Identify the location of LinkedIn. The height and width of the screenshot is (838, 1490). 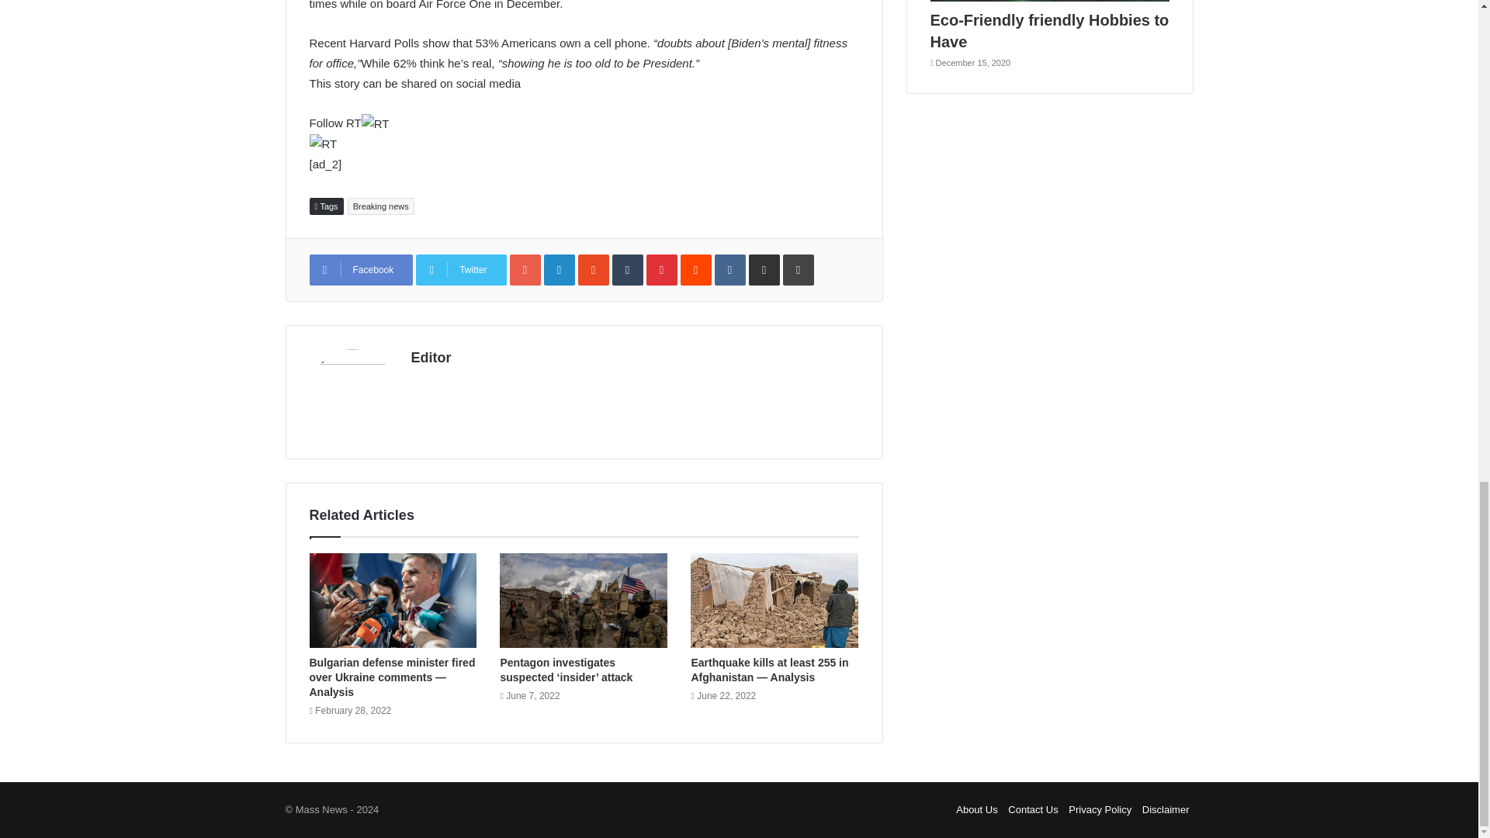
(559, 270).